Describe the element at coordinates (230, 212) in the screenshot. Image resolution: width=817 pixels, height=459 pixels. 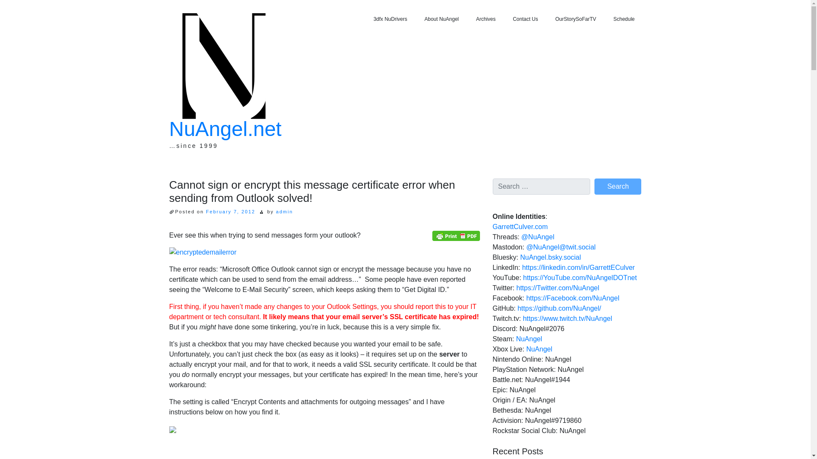
I see `February 7, 2012` at that location.